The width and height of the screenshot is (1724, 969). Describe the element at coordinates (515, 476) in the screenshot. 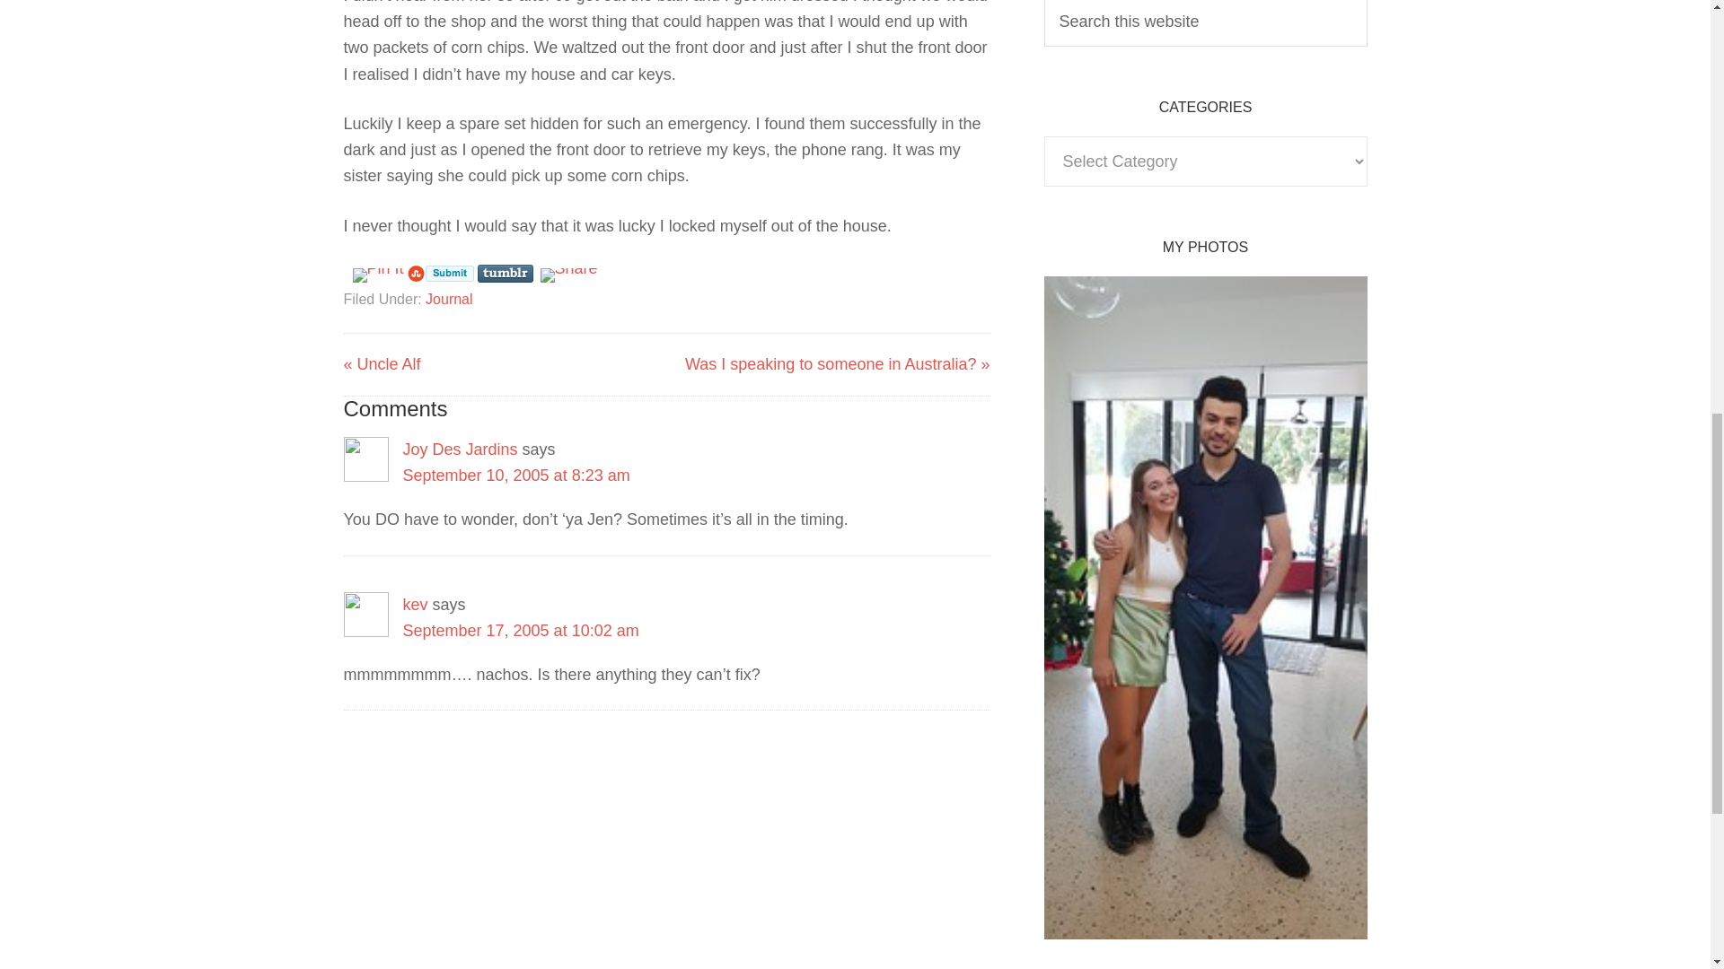

I see `September 10, 2005 at 8:23 am` at that location.